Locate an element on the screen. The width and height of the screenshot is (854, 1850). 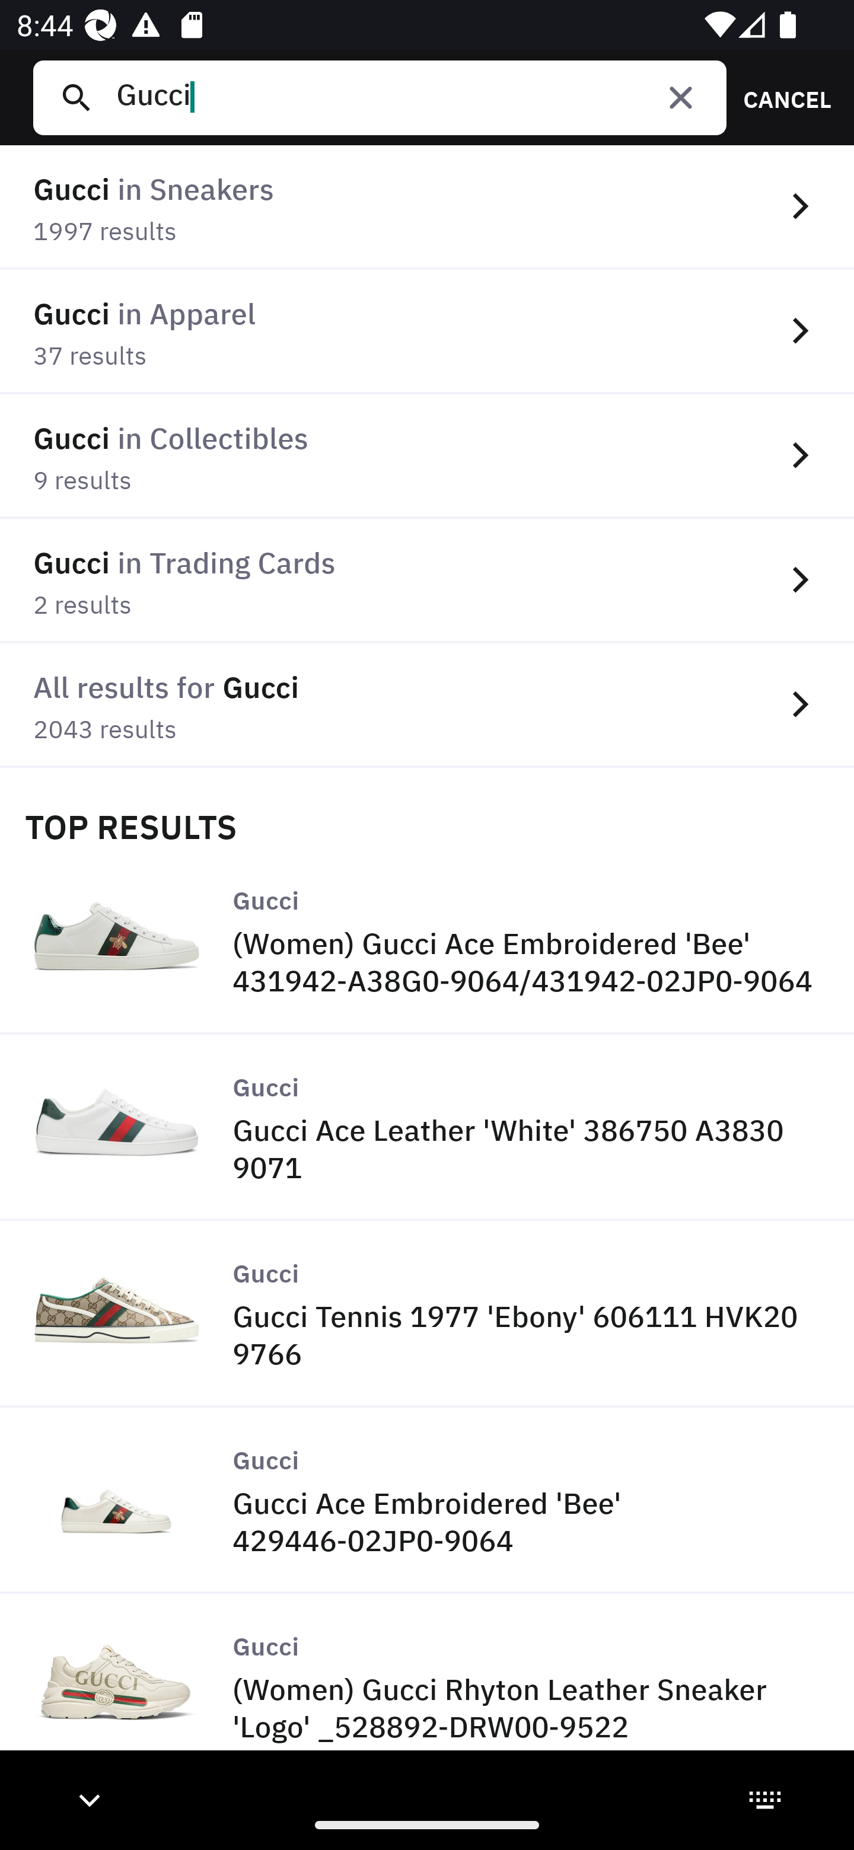
Gucci  in Trading Cards 2 results  is located at coordinates (427, 580).